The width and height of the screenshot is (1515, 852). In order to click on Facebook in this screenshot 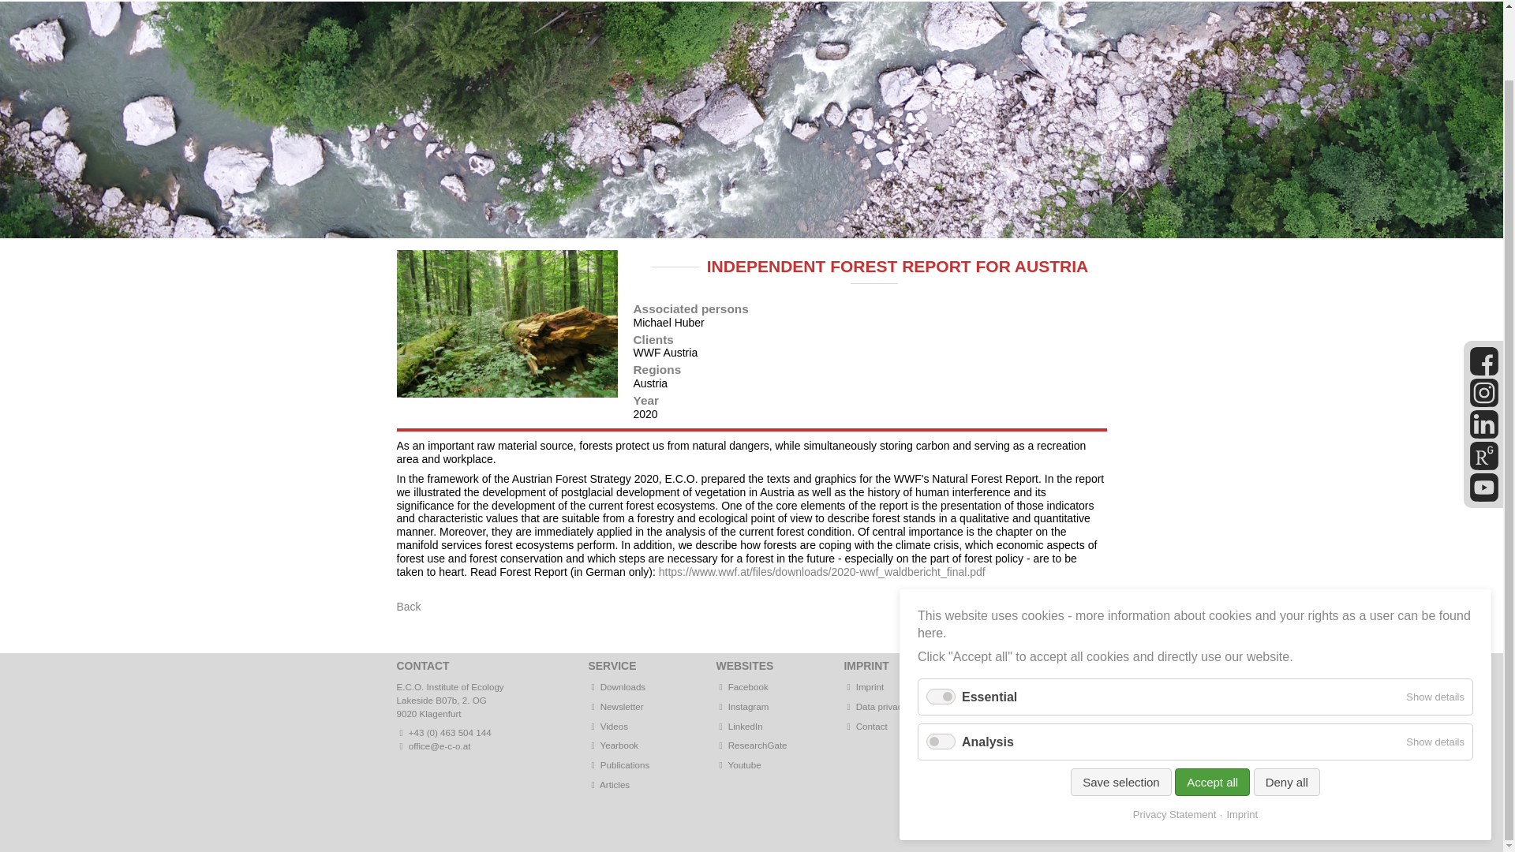, I will do `click(742, 686)`.